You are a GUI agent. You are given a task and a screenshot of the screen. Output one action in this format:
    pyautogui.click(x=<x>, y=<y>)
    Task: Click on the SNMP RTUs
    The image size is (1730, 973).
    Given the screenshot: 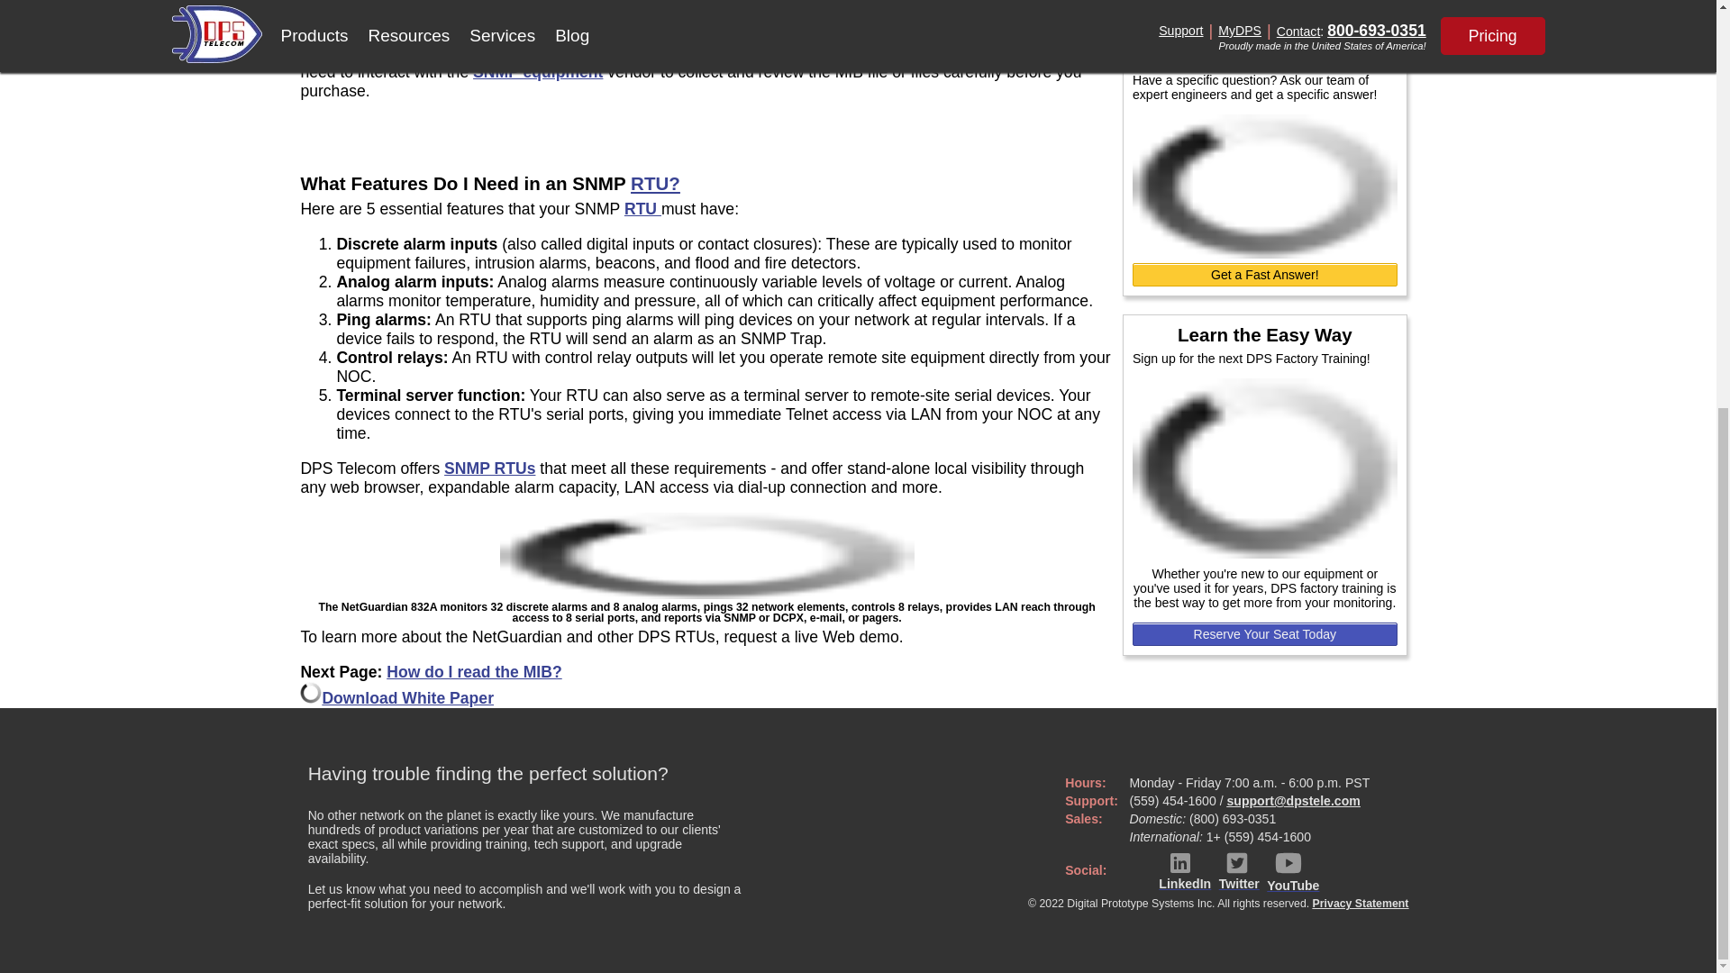 What is the action you would take?
    pyautogui.click(x=489, y=468)
    